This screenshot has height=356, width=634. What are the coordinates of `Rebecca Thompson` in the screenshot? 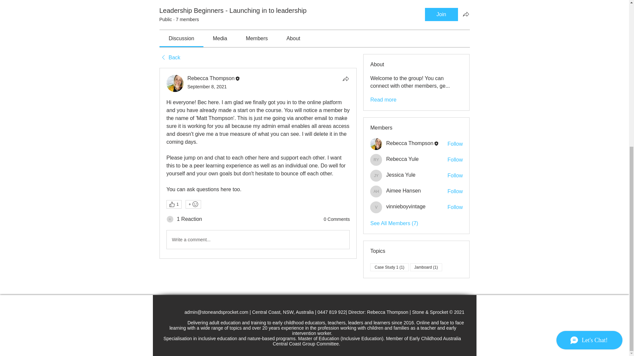 It's located at (409, 143).